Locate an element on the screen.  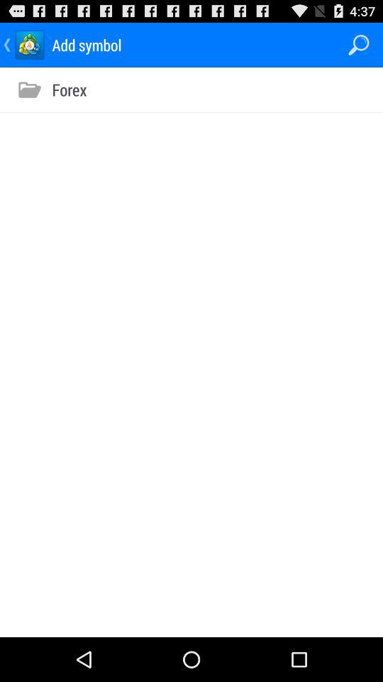
jump until the forex is located at coordinates (73, 89).